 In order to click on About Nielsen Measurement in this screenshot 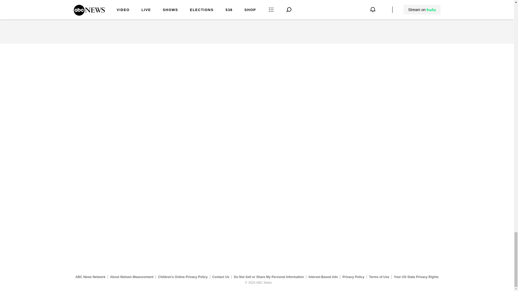, I will do `click(132, 277)`.